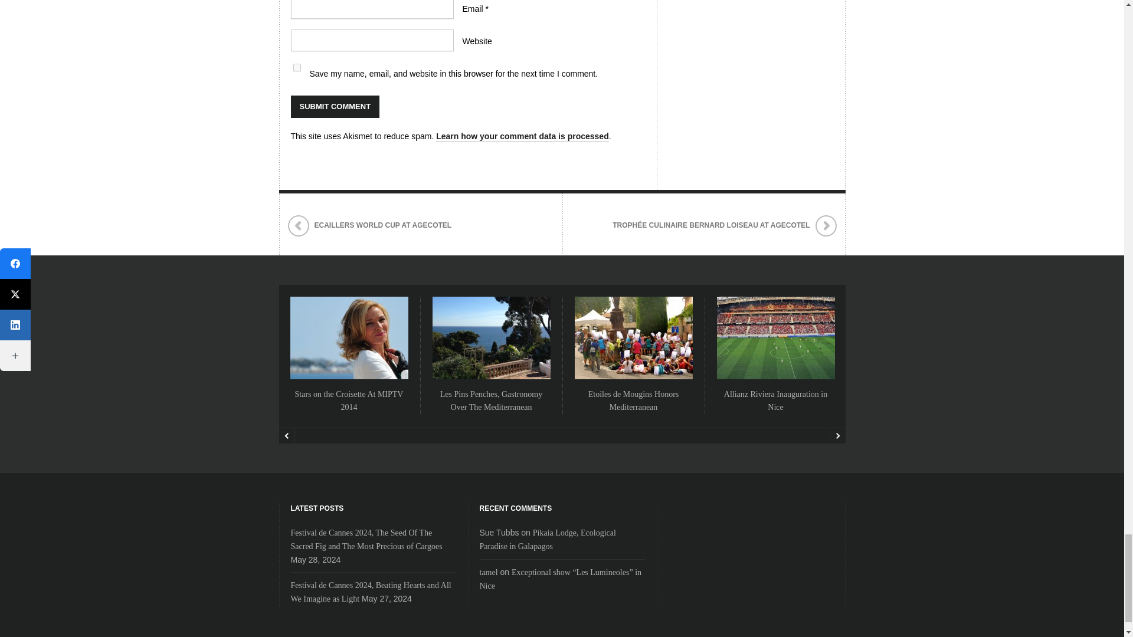 The width and height of the screenshot is (1133, 637). I want to click on Learn how your comment data is processed, so click(523, 136).